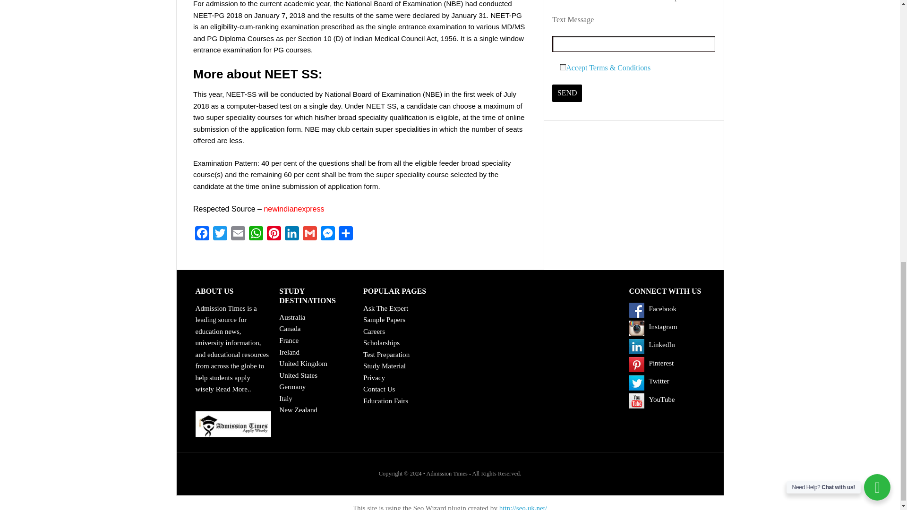 The height and width of the screenshot is (510, 907). Describe the element at coordinates (238, 236) in the screenshot. I see `Email` at that location.